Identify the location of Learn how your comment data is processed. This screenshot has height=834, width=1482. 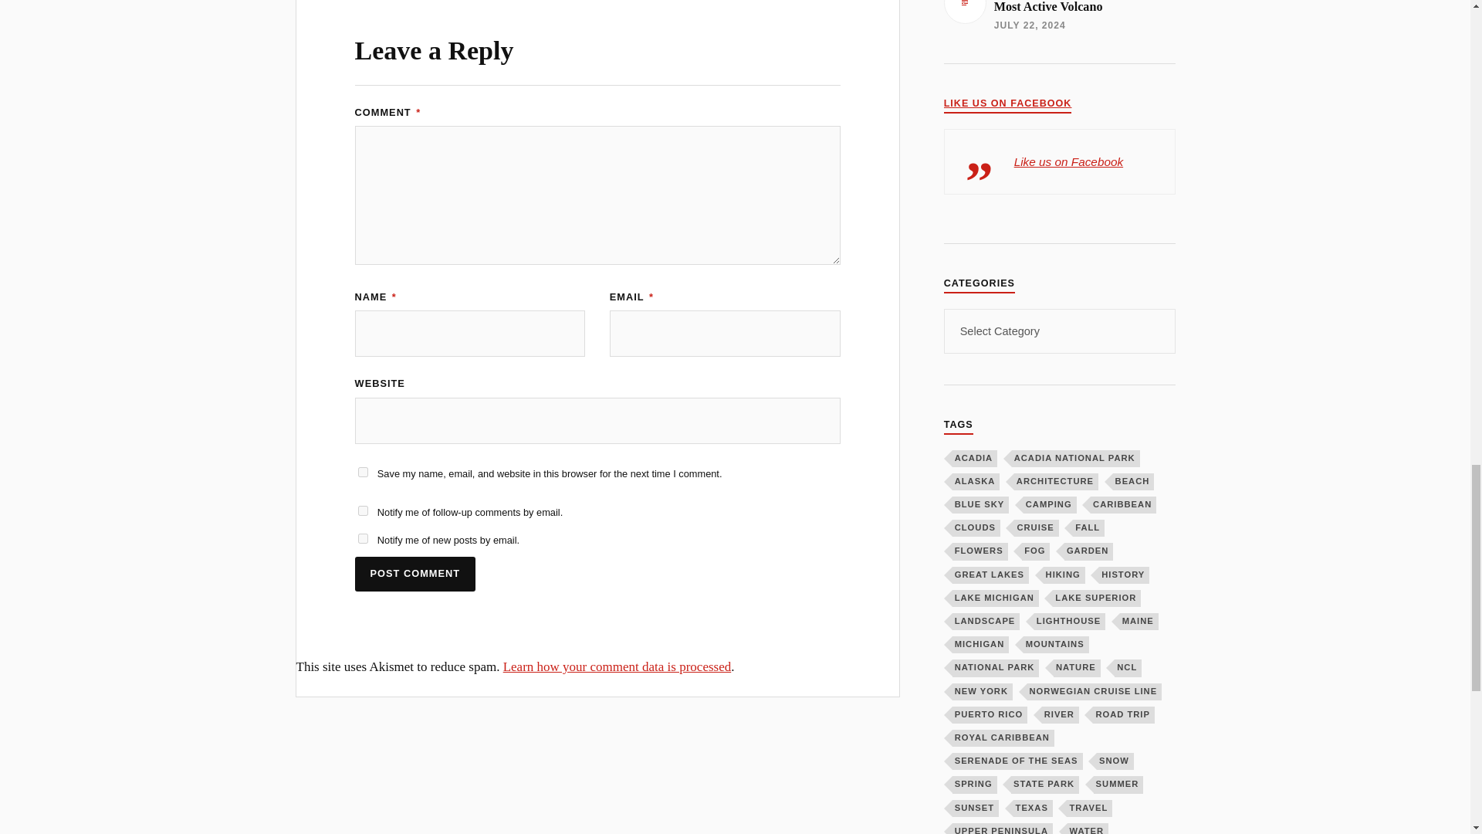
(617, 666).